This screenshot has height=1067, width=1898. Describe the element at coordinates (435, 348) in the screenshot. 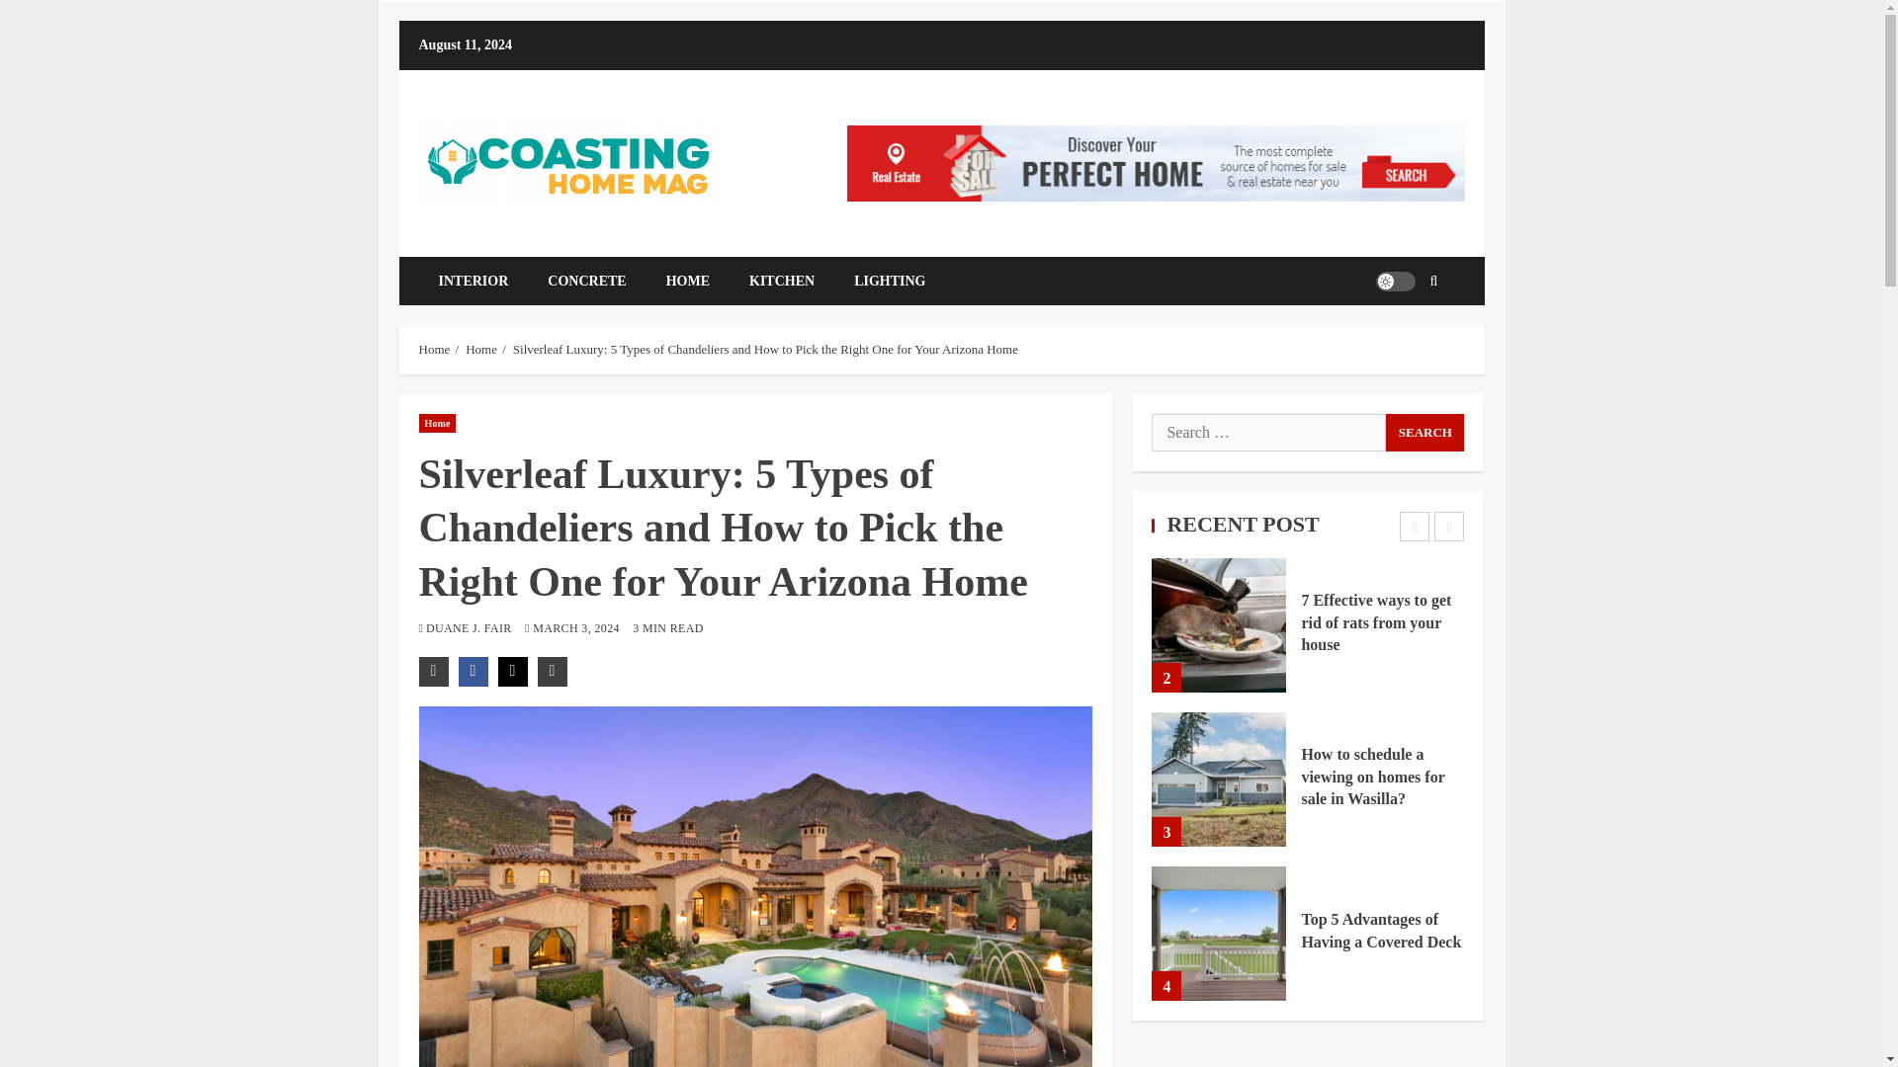

I see `Home` at that location.